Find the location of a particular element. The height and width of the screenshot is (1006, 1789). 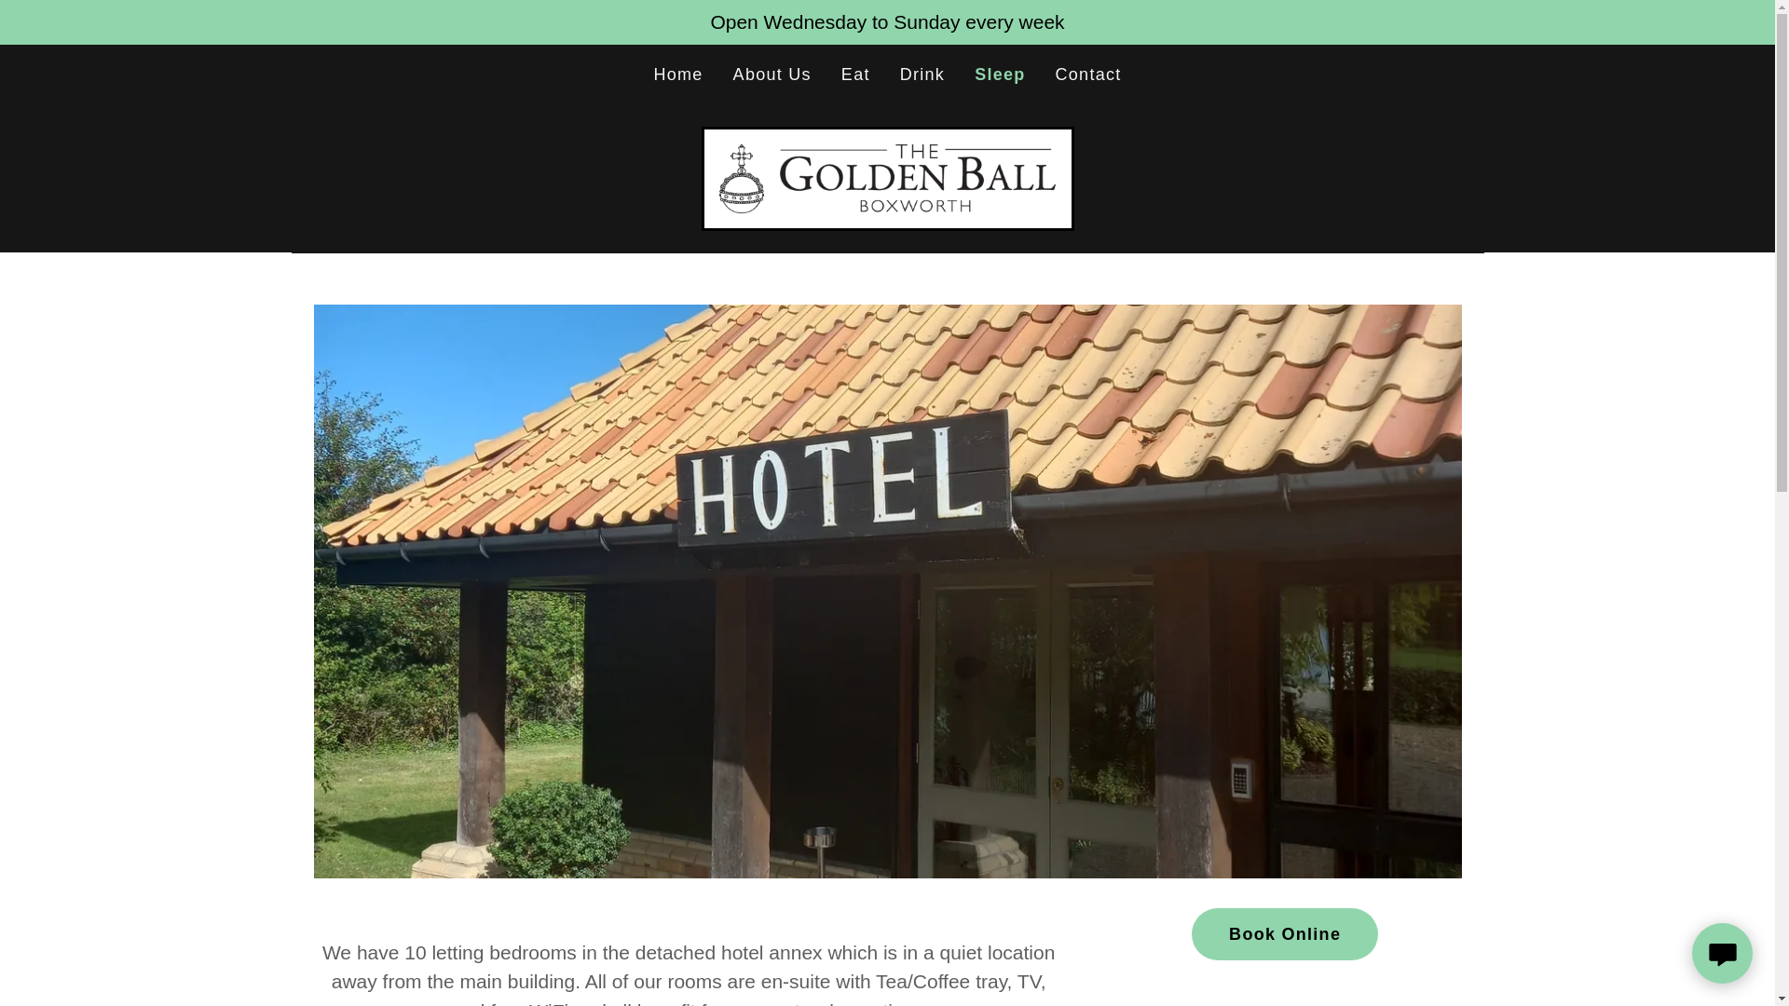

Home is located at coordinates (678, 75).